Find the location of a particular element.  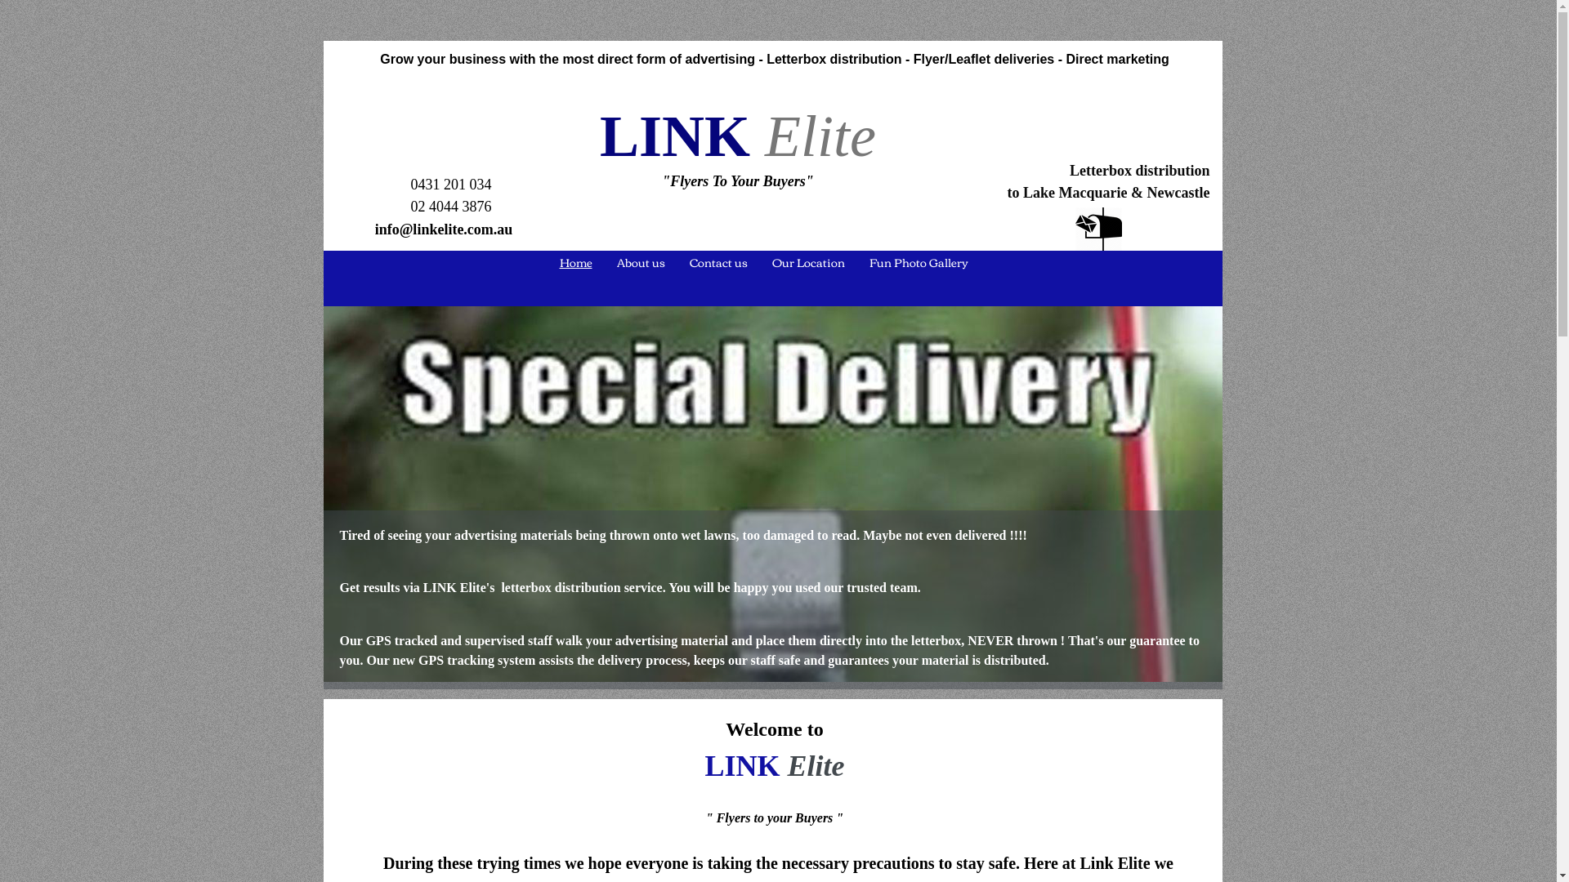

Our Location is located at coordinates (809, 262).